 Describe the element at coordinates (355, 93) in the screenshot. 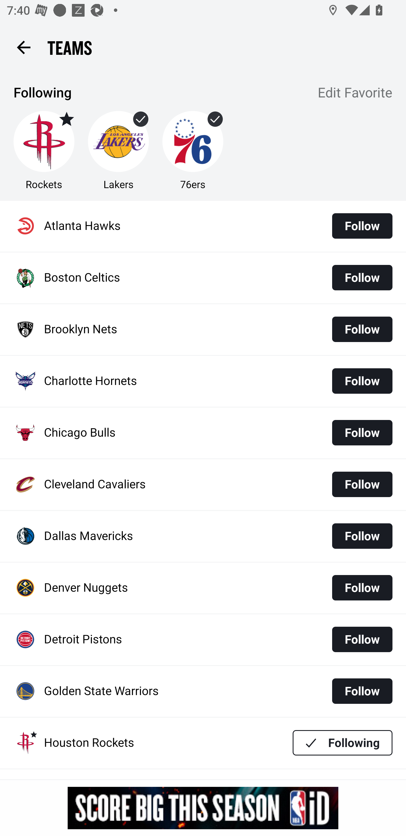

I see `Edit Favorite` at that location.